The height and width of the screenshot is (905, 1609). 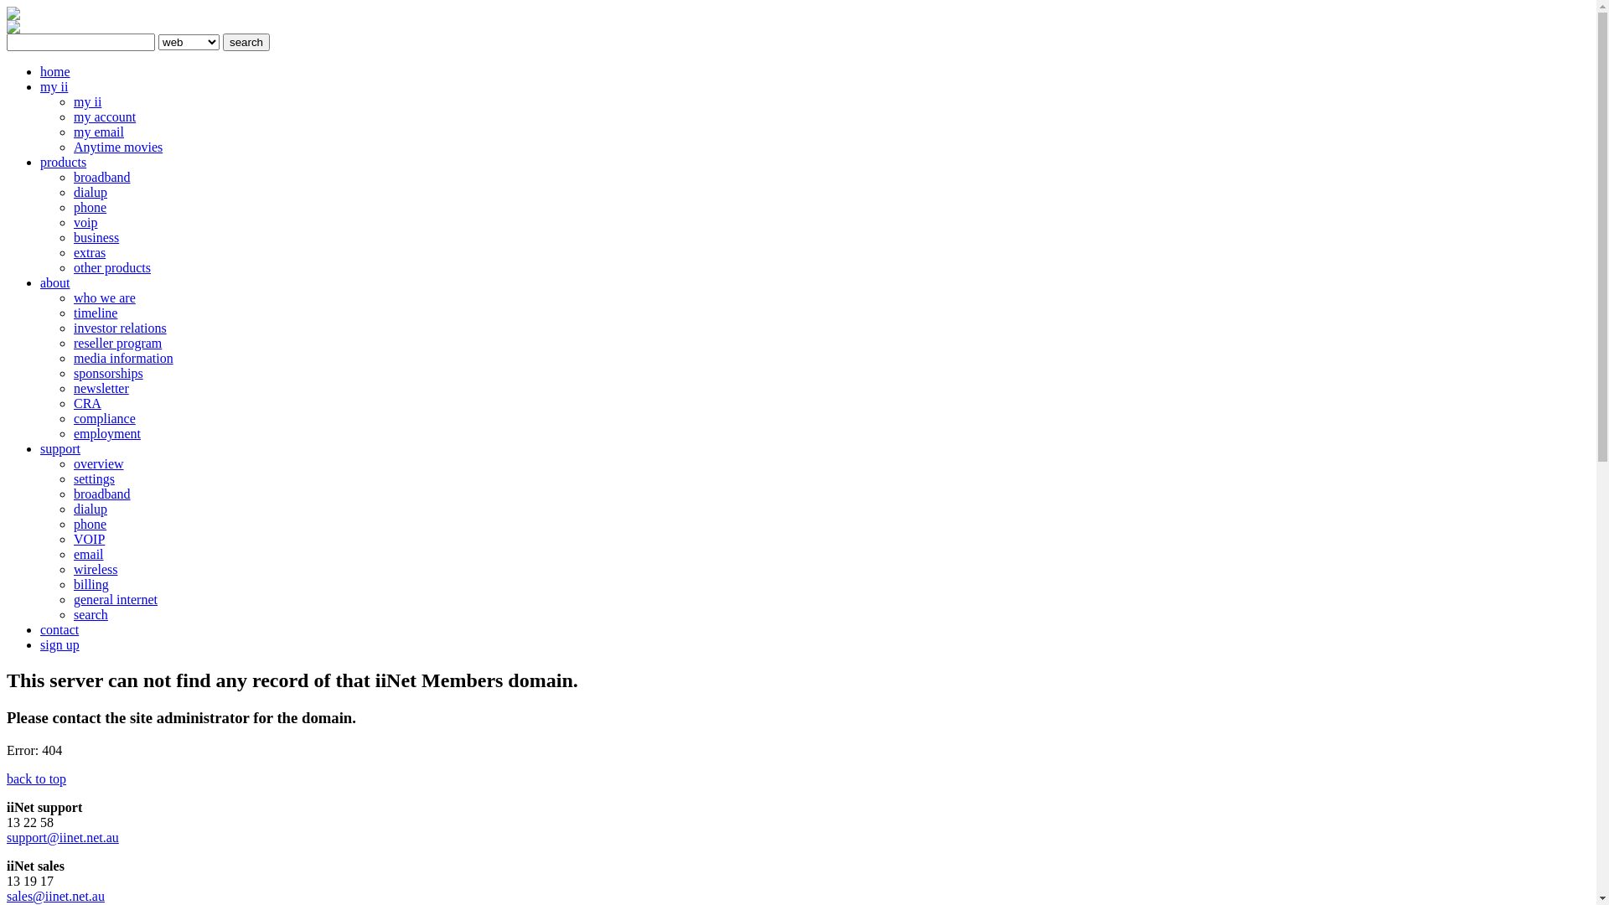 I want to click on phone, so click(x=91, y=525).